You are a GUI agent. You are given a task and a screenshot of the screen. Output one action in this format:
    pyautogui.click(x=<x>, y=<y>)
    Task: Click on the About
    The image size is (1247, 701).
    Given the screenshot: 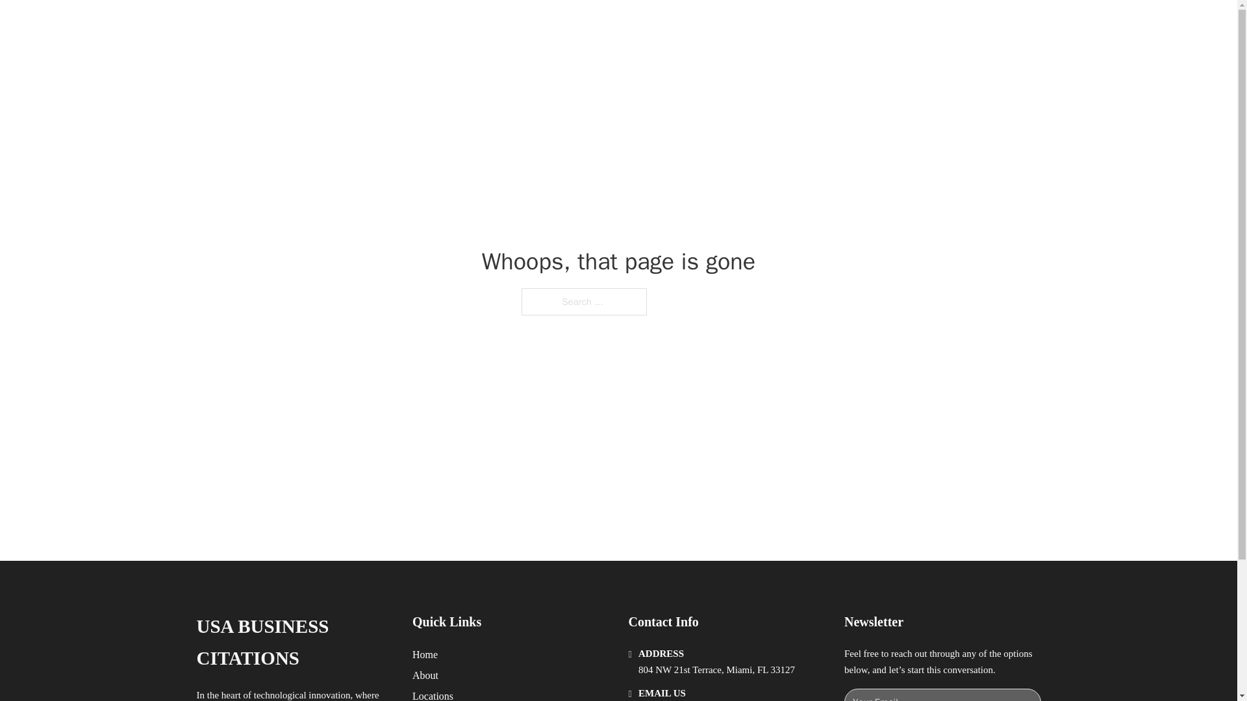 What is the action you would take?
    pyautogui.click(x=425, y=675)
    